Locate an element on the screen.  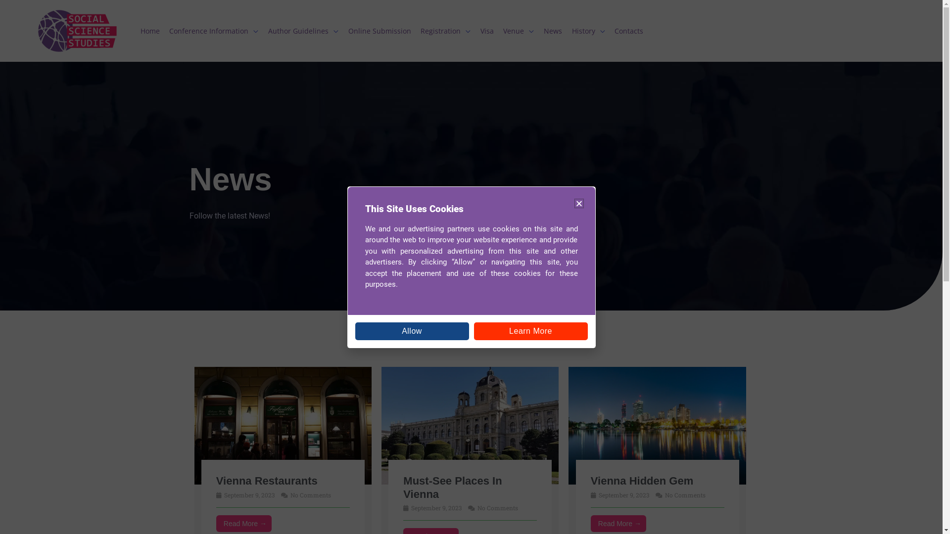
Home is located at coordinates (150, 31).